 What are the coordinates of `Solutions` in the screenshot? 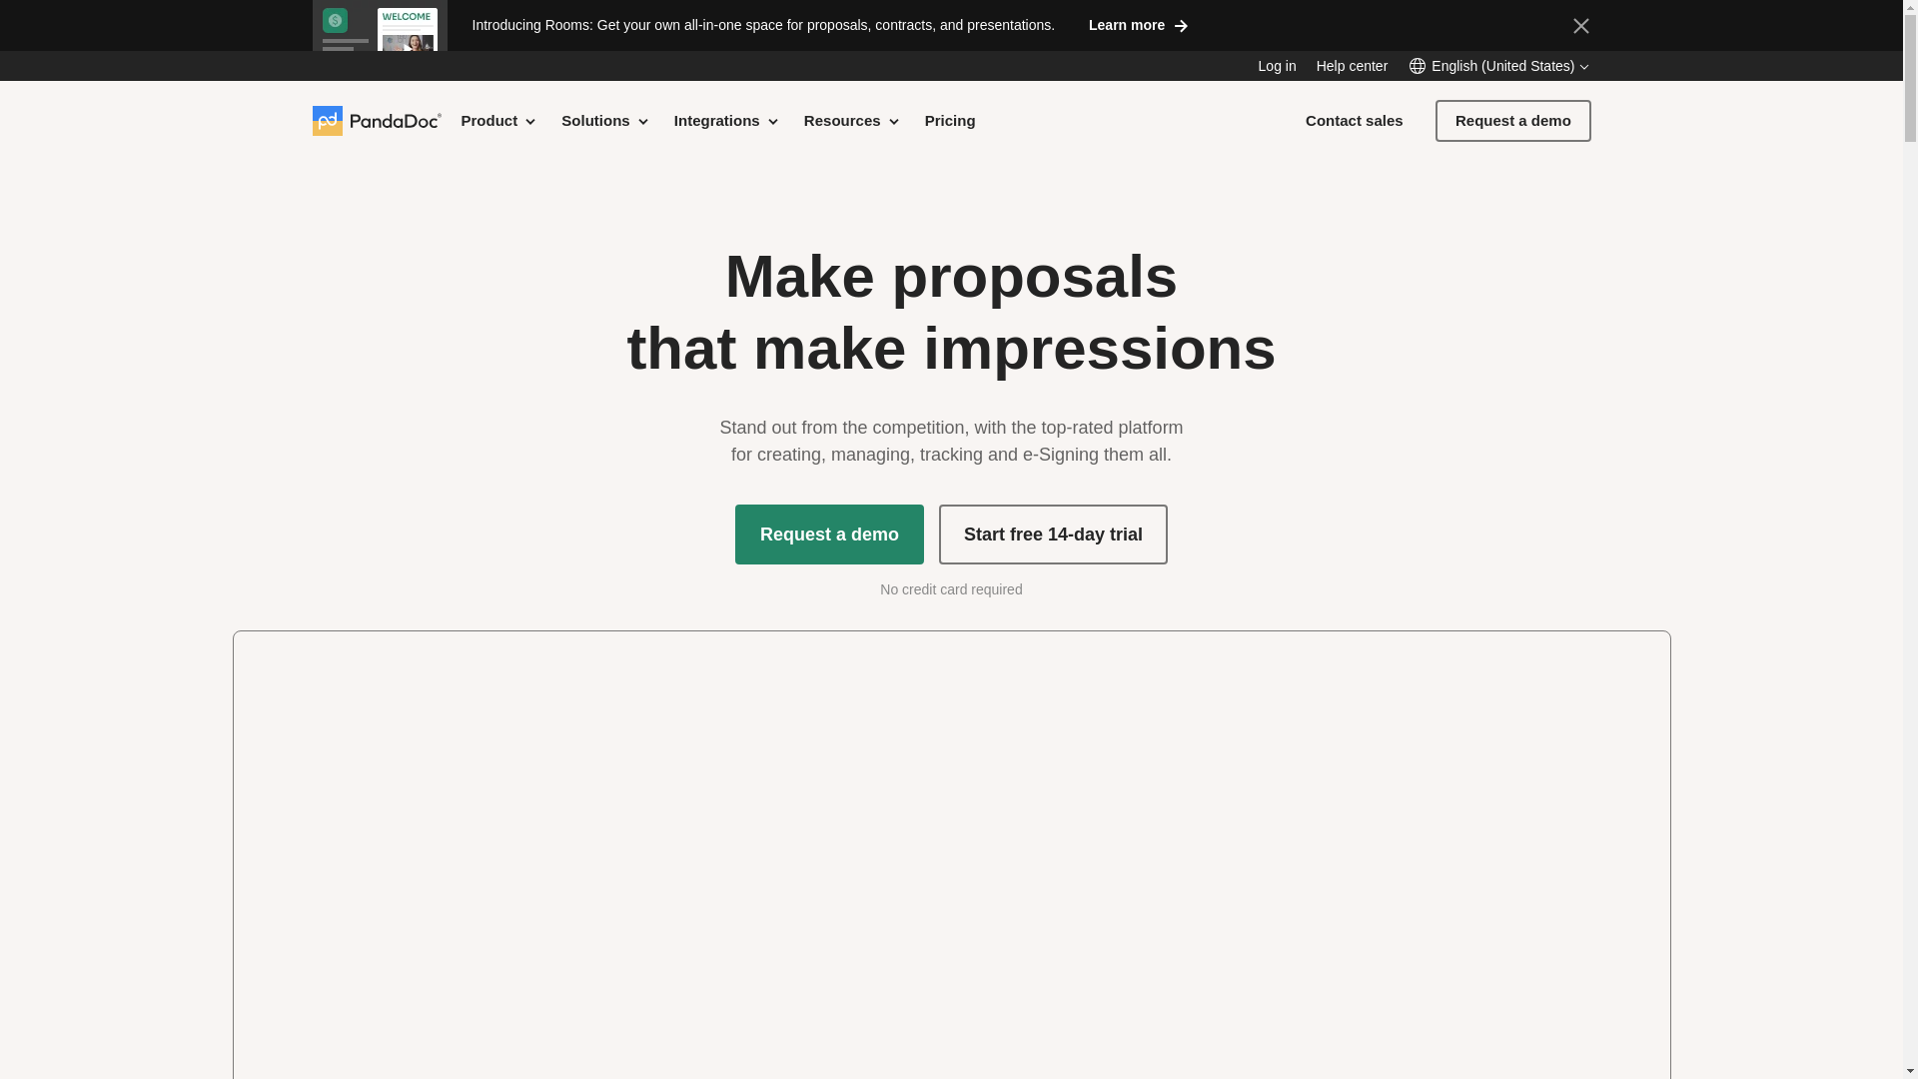 It's located at (605, 120).